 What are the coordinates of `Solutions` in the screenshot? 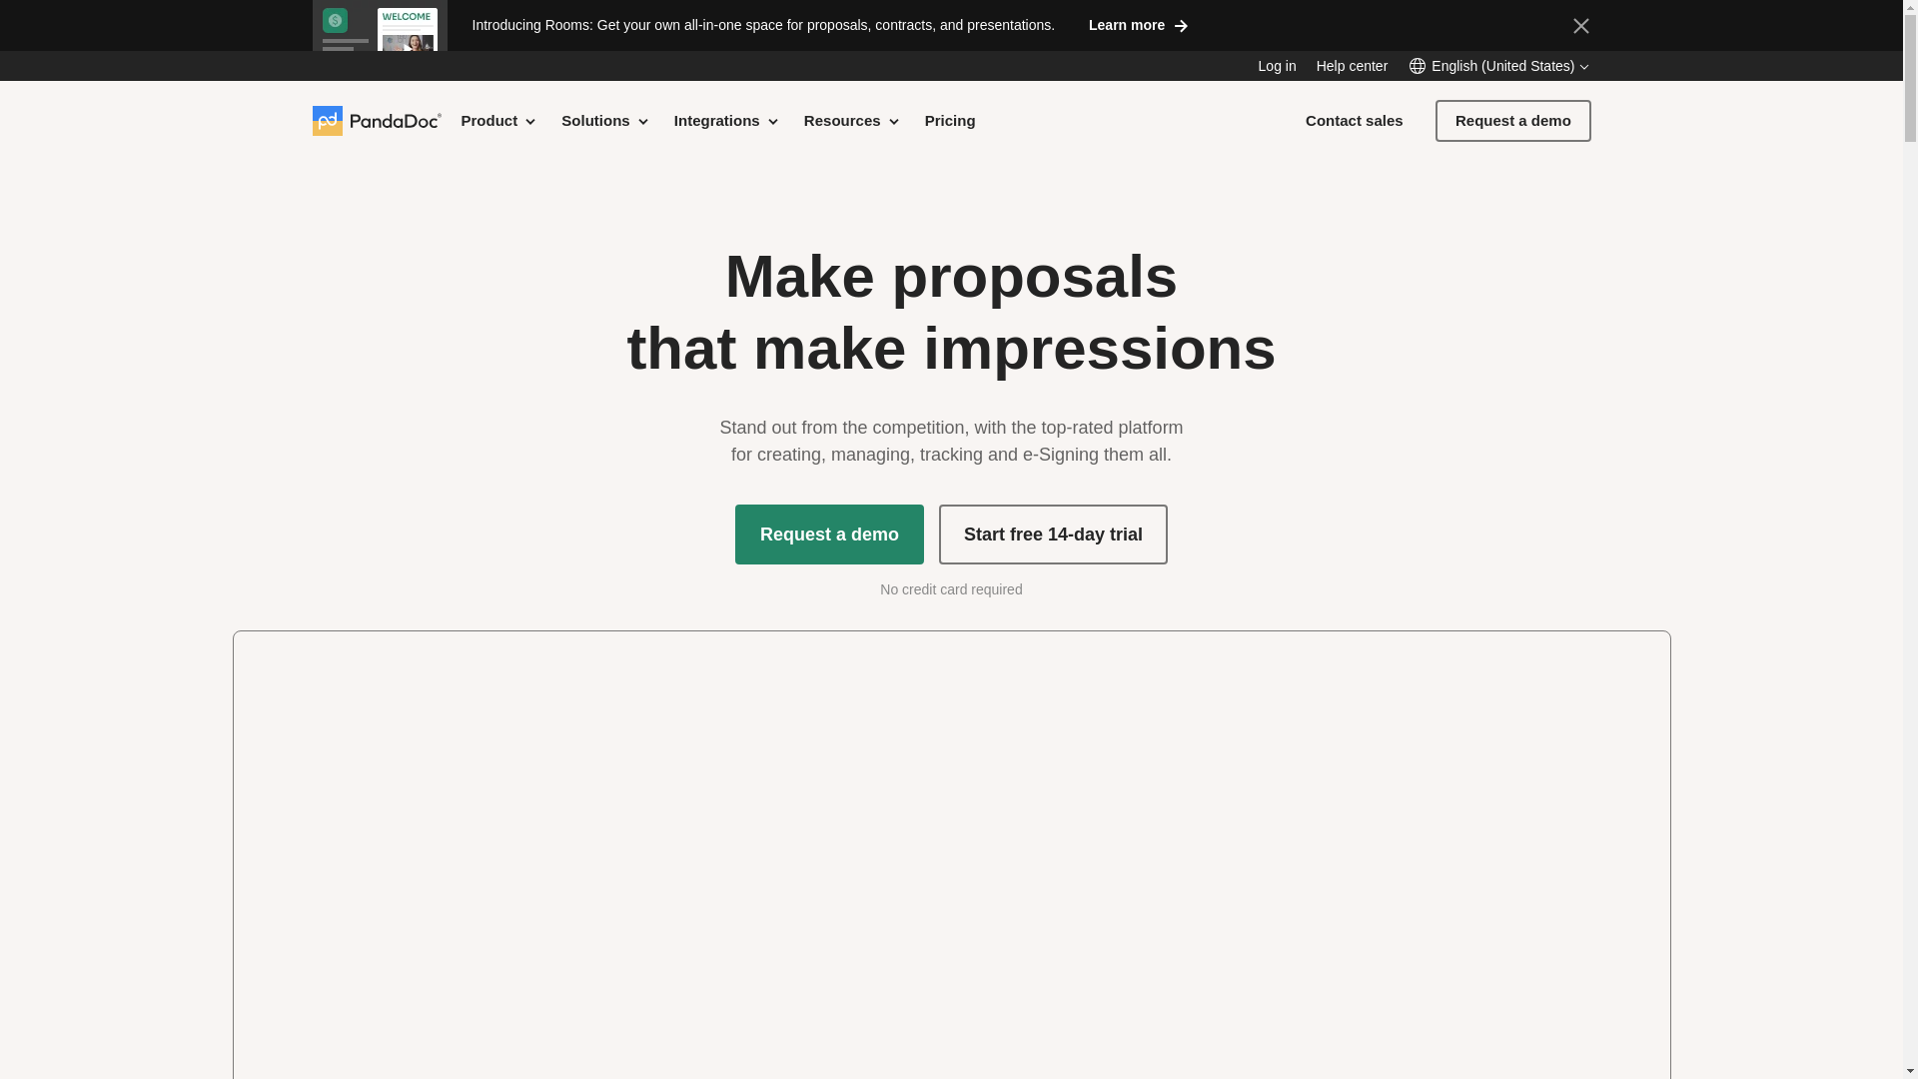 It's located at (605, 120).